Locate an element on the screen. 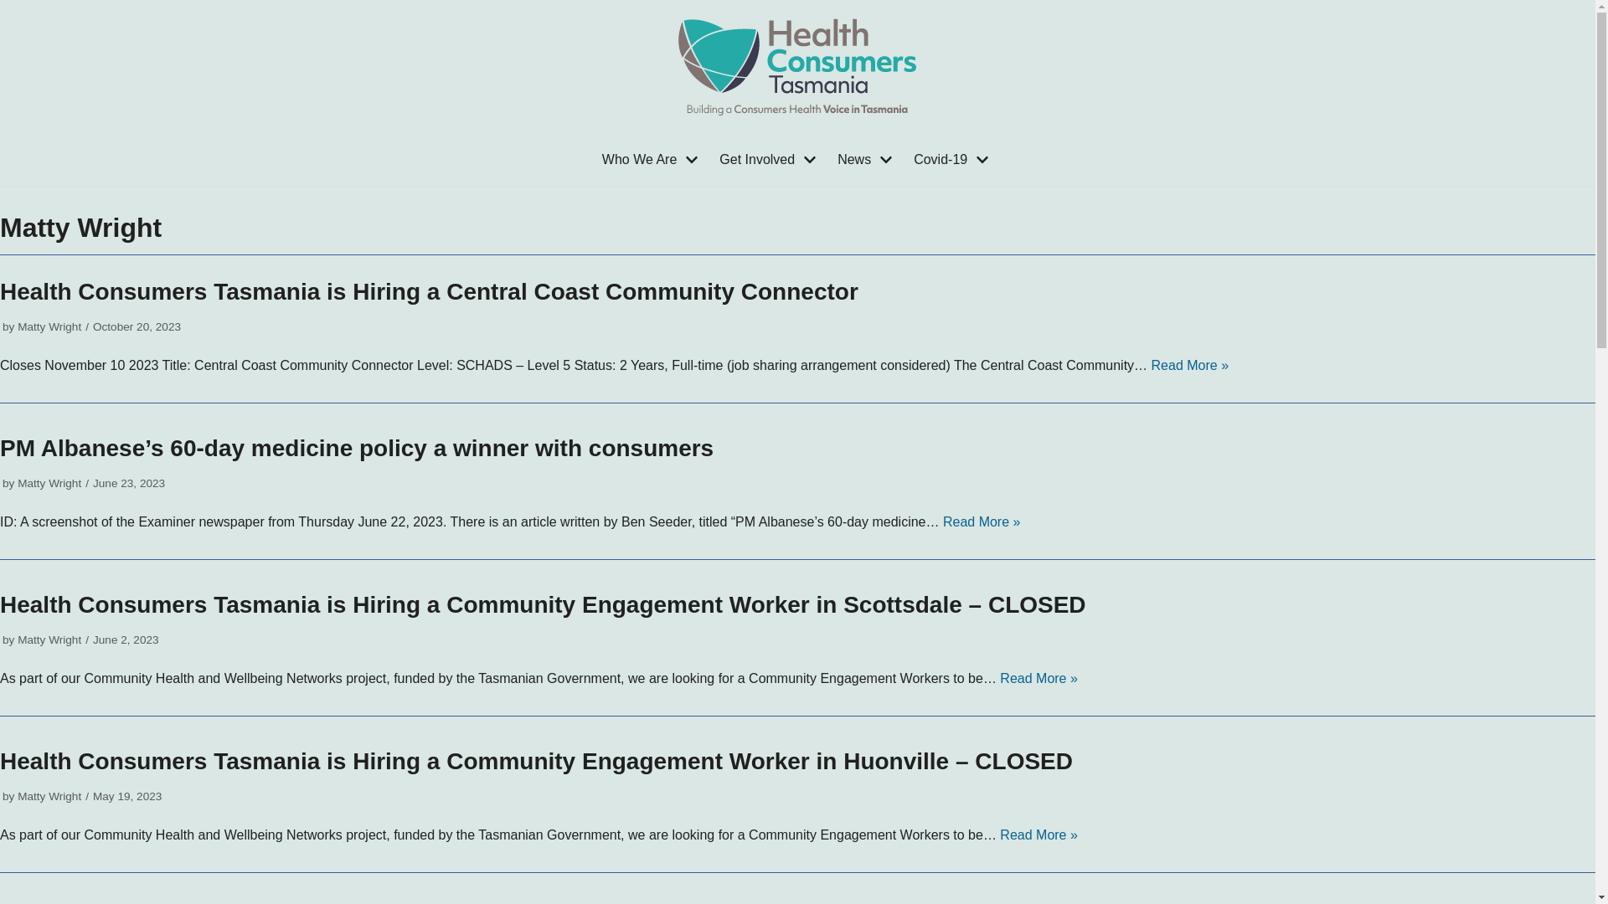 The width and height of the screenshot is (1608, 904). Matty Wright is located at coordinates (49, 326).